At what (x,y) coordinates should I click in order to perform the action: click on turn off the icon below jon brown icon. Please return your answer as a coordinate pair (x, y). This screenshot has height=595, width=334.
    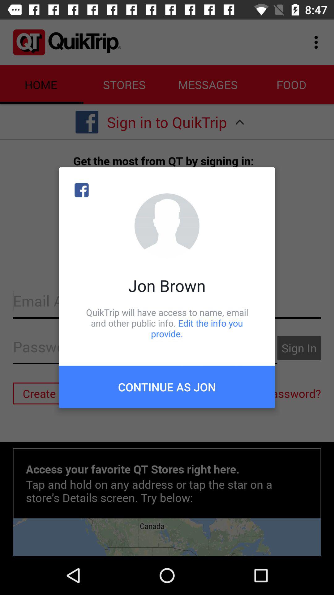
    Looking at the image, I should click on (167, 323).